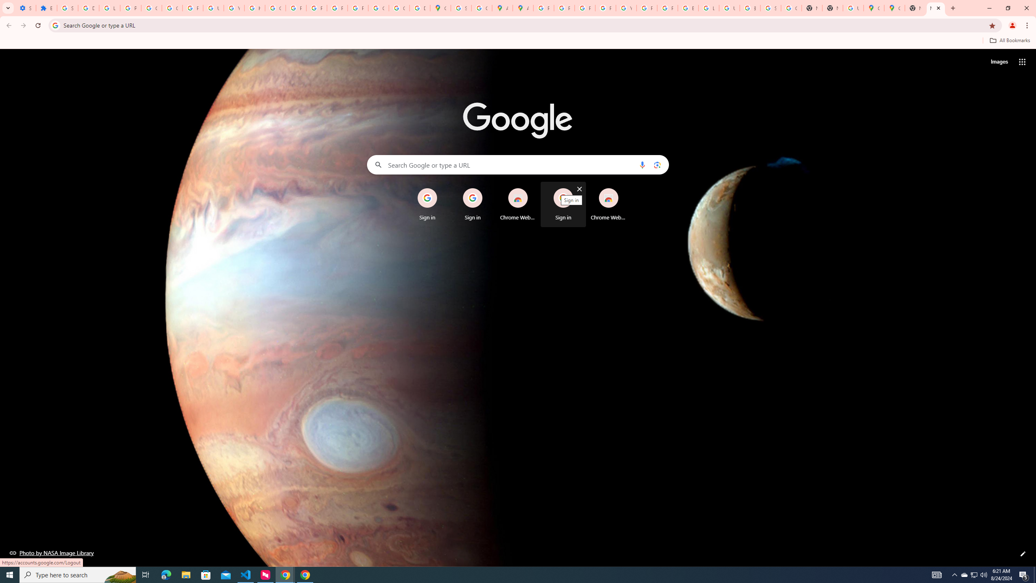 The image size is (1036, 583). What do you see at coordinates (254, 8) in the screenshot?
I see `https://scholar.google.com/` at bounding box center [254, 8].